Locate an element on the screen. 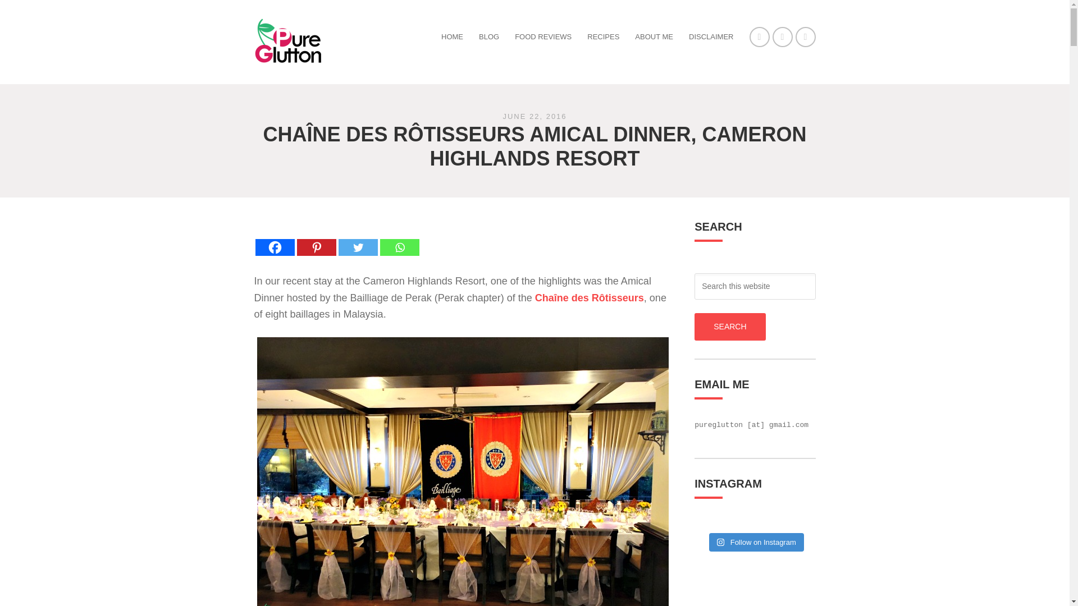 The height and width of the screenshot is (606, 1078). FOOD REVIEWS is located at coordinates (543, 37).